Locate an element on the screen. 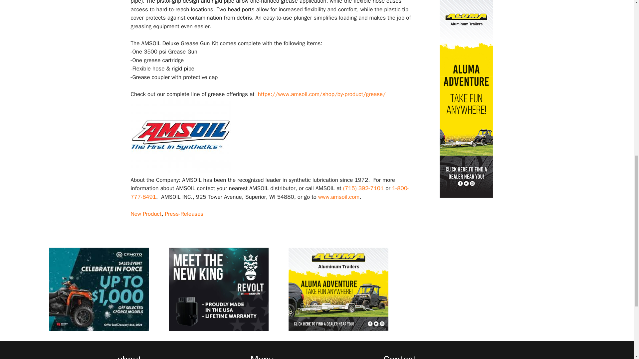 This screenshot has height=359, width=639. New Product is located at coordinates (146, 214).